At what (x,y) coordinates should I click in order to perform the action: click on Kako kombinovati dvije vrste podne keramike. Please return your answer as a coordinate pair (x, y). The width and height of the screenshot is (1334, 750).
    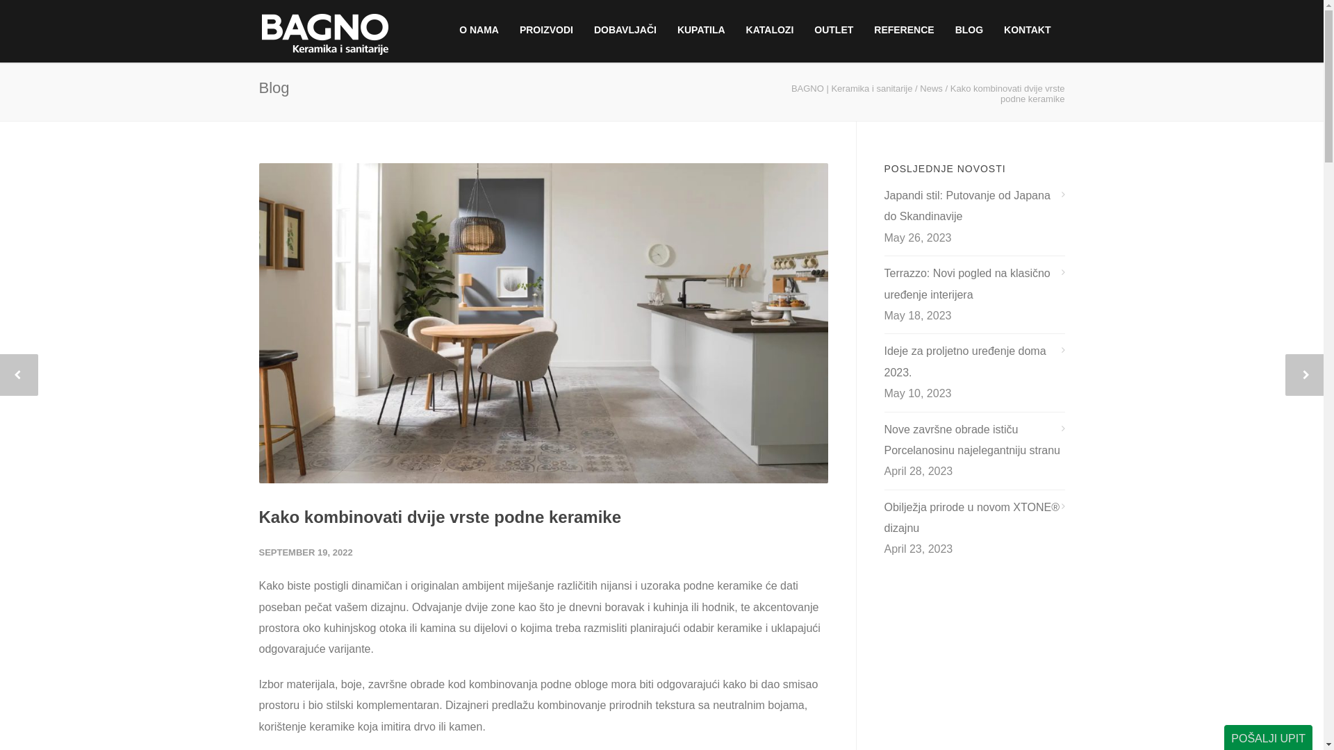
    Looking at the image, I should click on (440, 517).